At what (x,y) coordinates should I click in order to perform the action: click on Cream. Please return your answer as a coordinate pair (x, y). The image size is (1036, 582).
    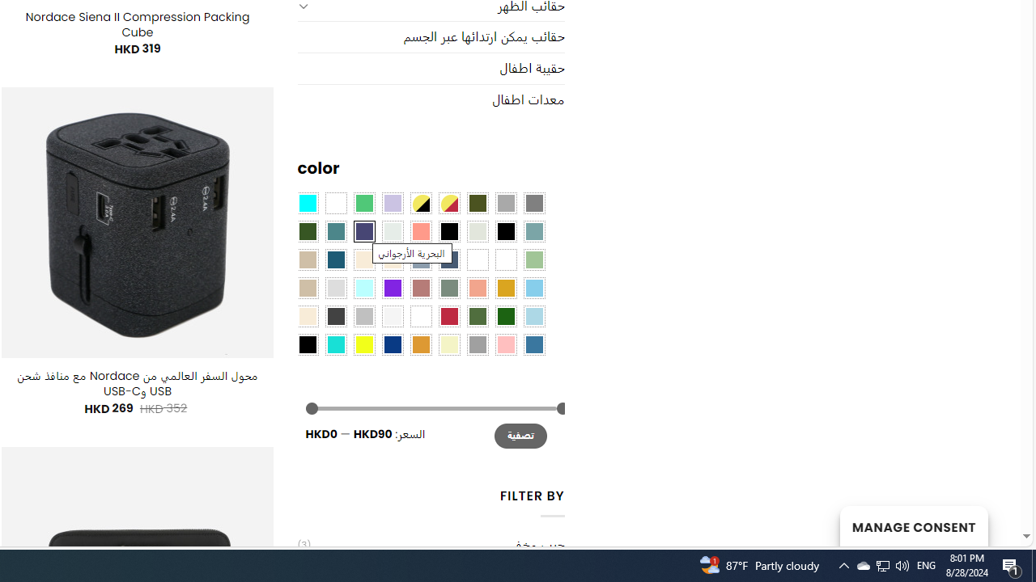
    Looking at the image, I should click on (392, 259).